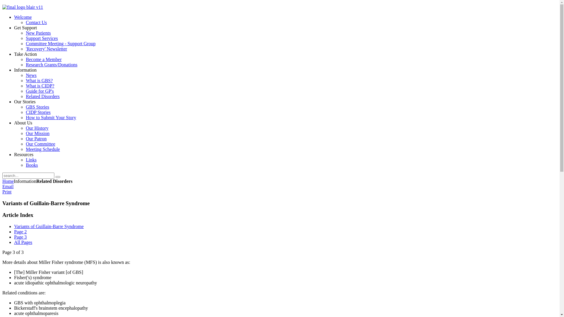 The width and height of the screenshot is (564, 317). I want to click on Meeting Schedule, so click(43, 149).